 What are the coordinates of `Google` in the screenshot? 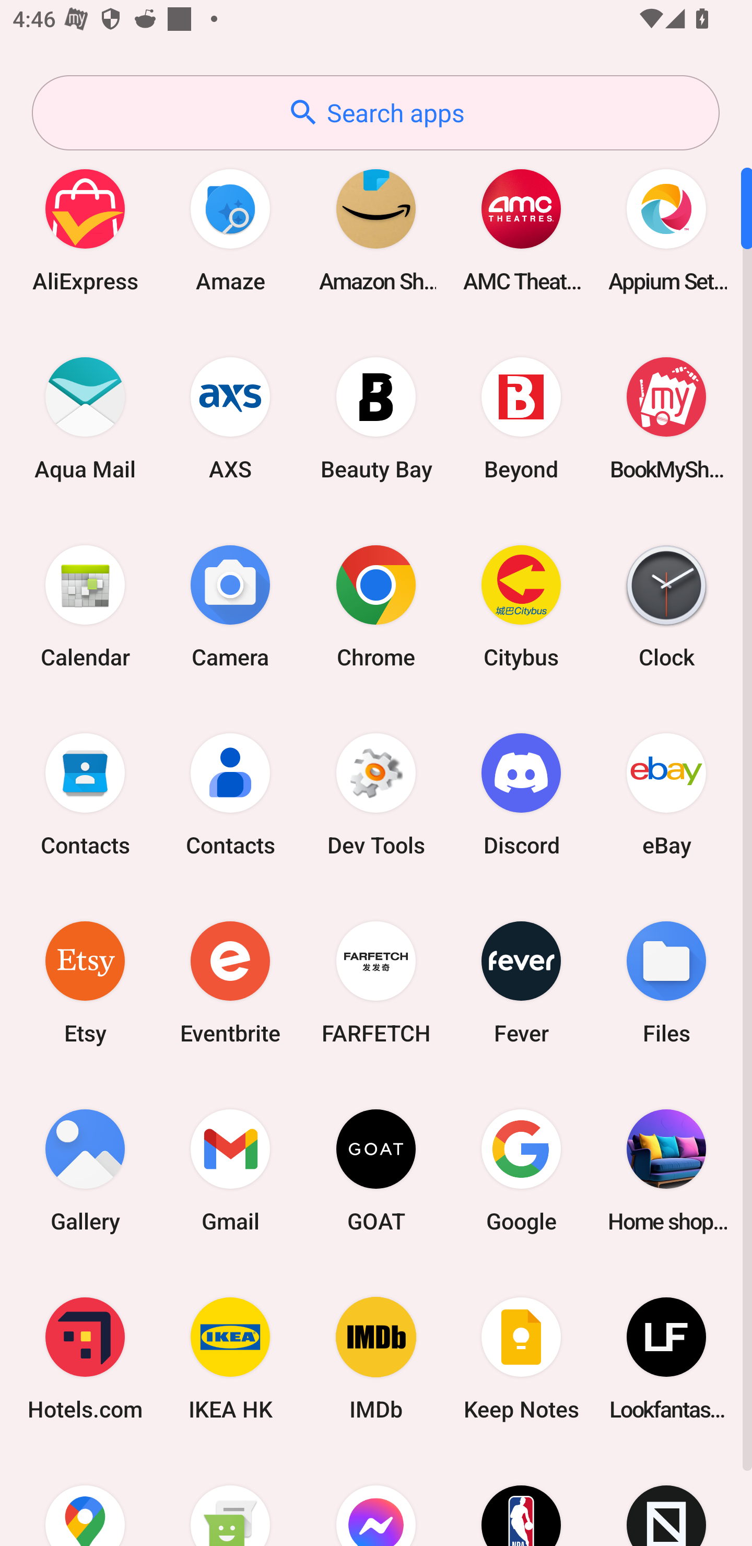 It's located at (521, 1170).